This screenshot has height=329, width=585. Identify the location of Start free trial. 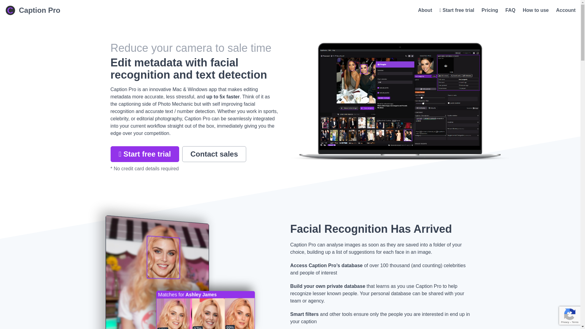
(456, 10).